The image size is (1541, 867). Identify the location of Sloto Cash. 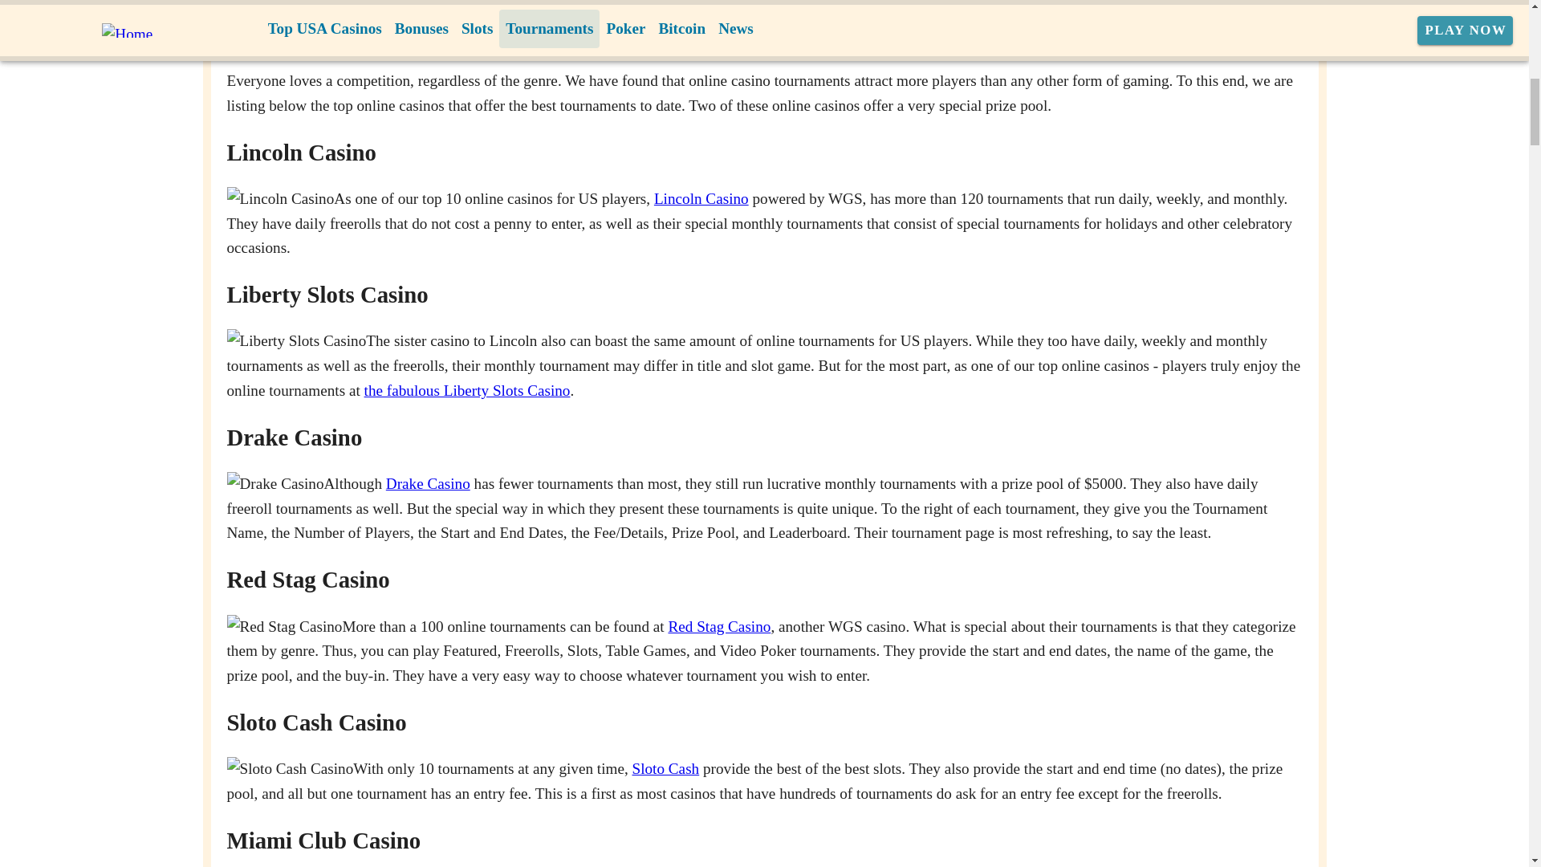
(665, 768).